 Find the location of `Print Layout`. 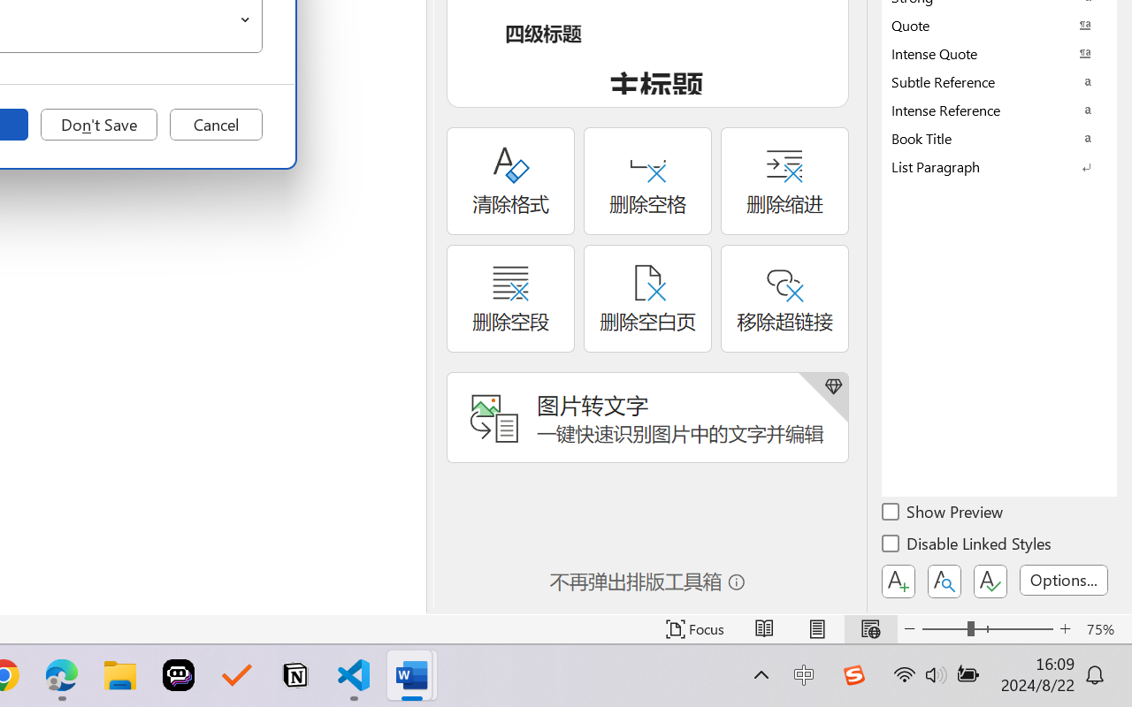

Print Layout is located at coordinates (817, 629).